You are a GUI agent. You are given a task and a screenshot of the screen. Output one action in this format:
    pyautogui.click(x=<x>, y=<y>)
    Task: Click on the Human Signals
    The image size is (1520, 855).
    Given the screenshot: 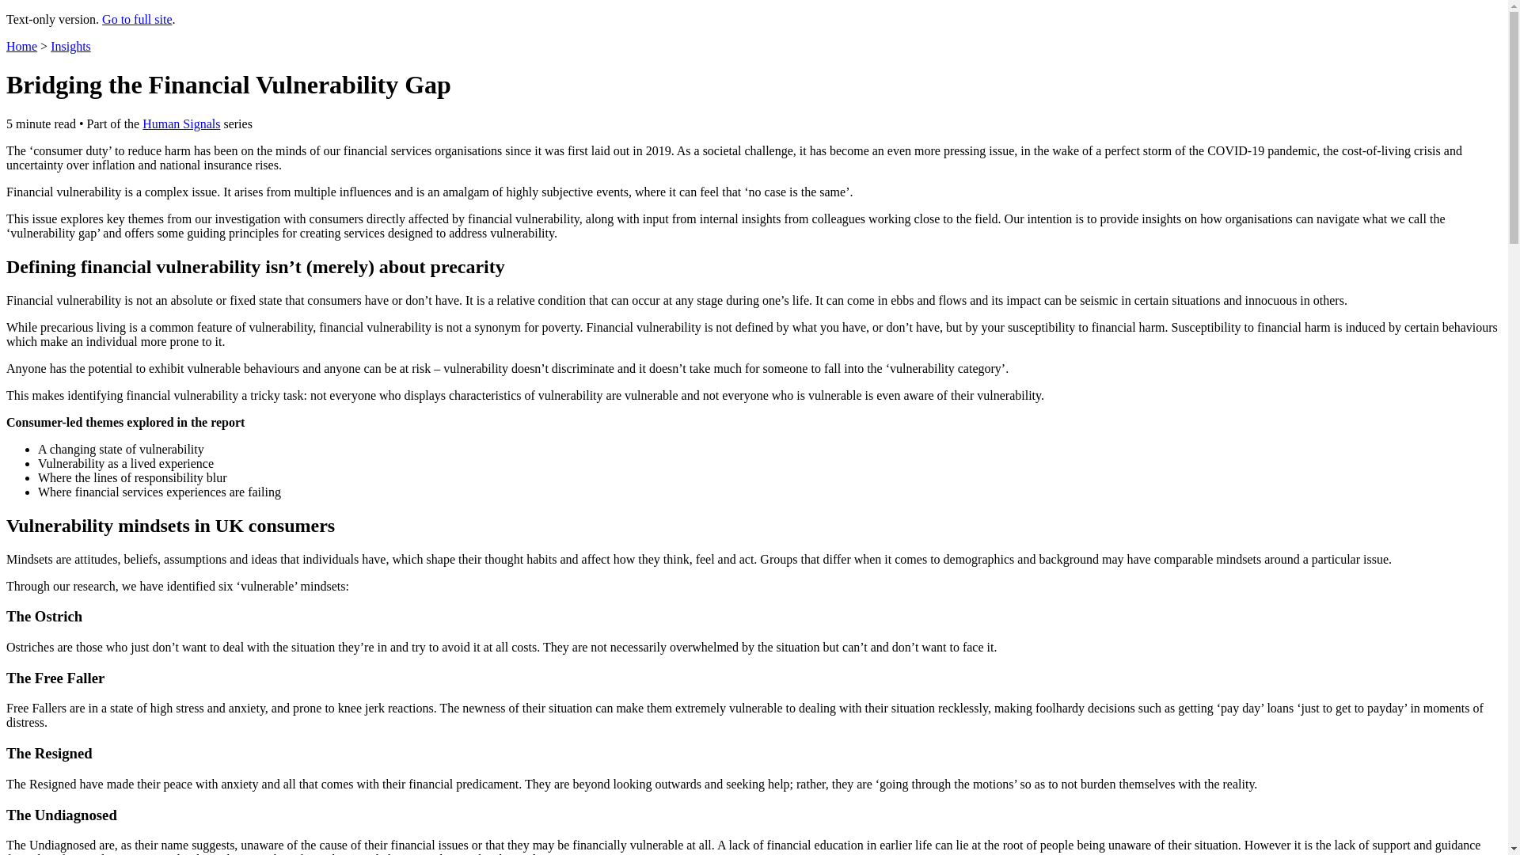 What is the action you would take?
    pyautogui.click(x=181, y=123)
    